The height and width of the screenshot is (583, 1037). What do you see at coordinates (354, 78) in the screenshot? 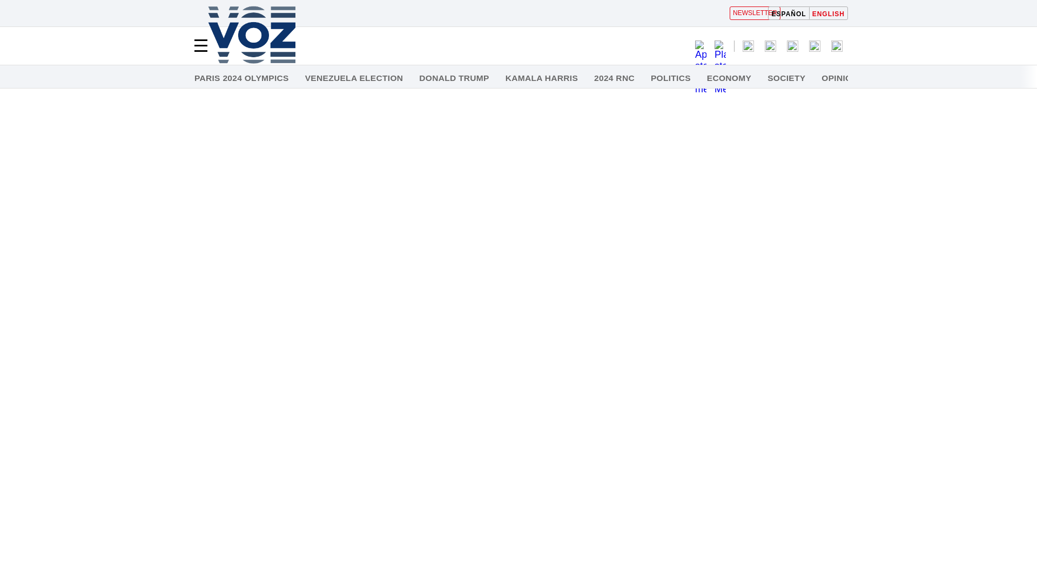
I see `VENEZUELA ELECTION` at bounding box center [354, 78].